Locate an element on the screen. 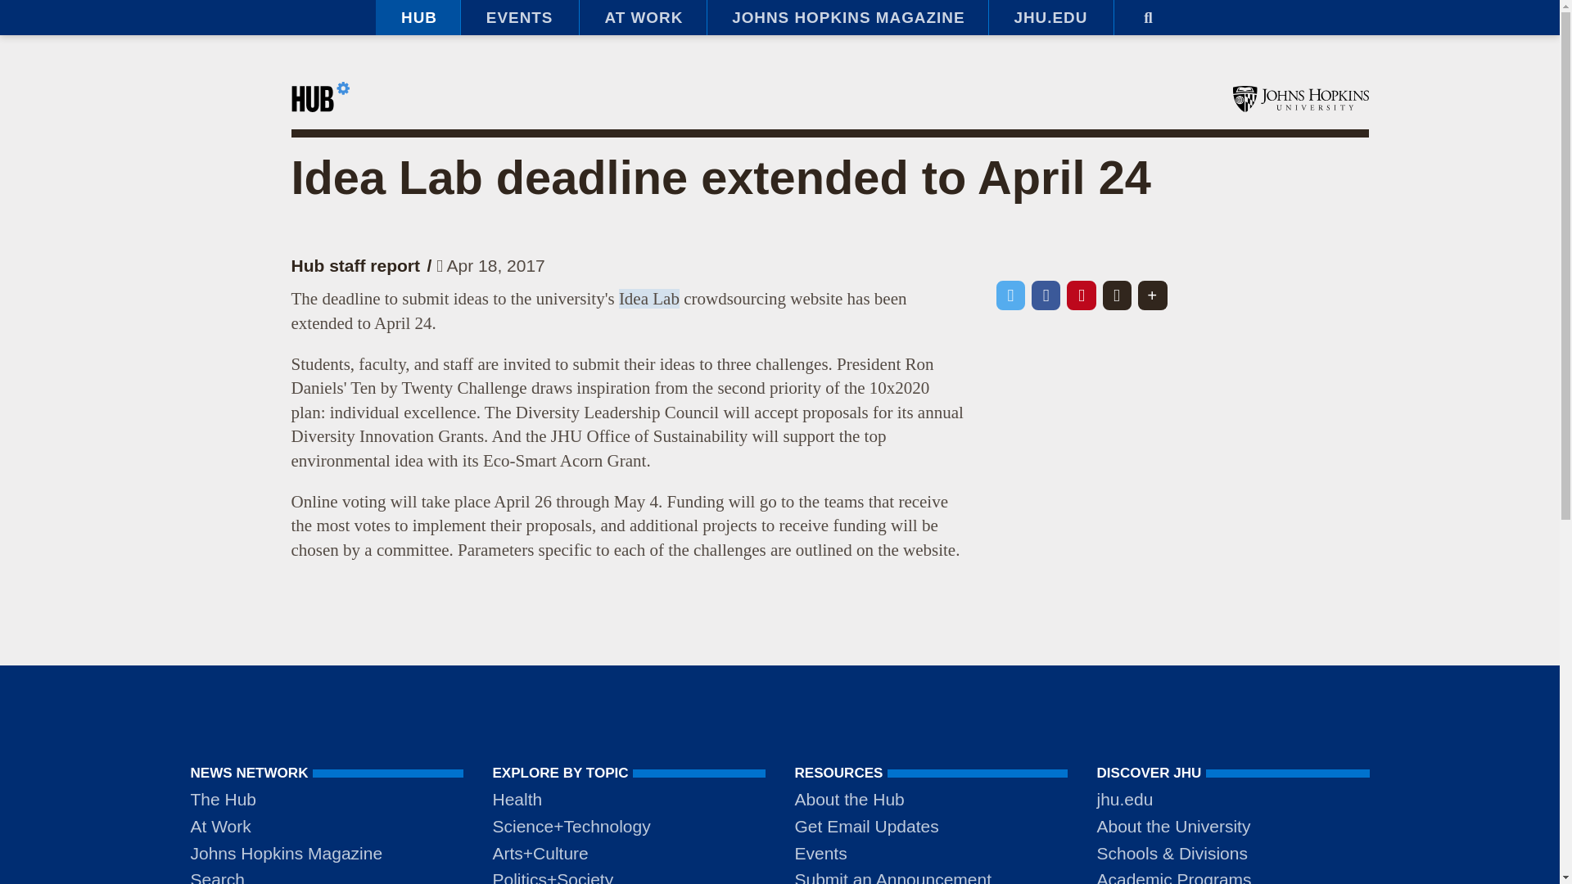 The width and height of the screenshot is (1572, 884). JOHNS HOPKINS MAGAZINE is located at coordinates (847, 18).